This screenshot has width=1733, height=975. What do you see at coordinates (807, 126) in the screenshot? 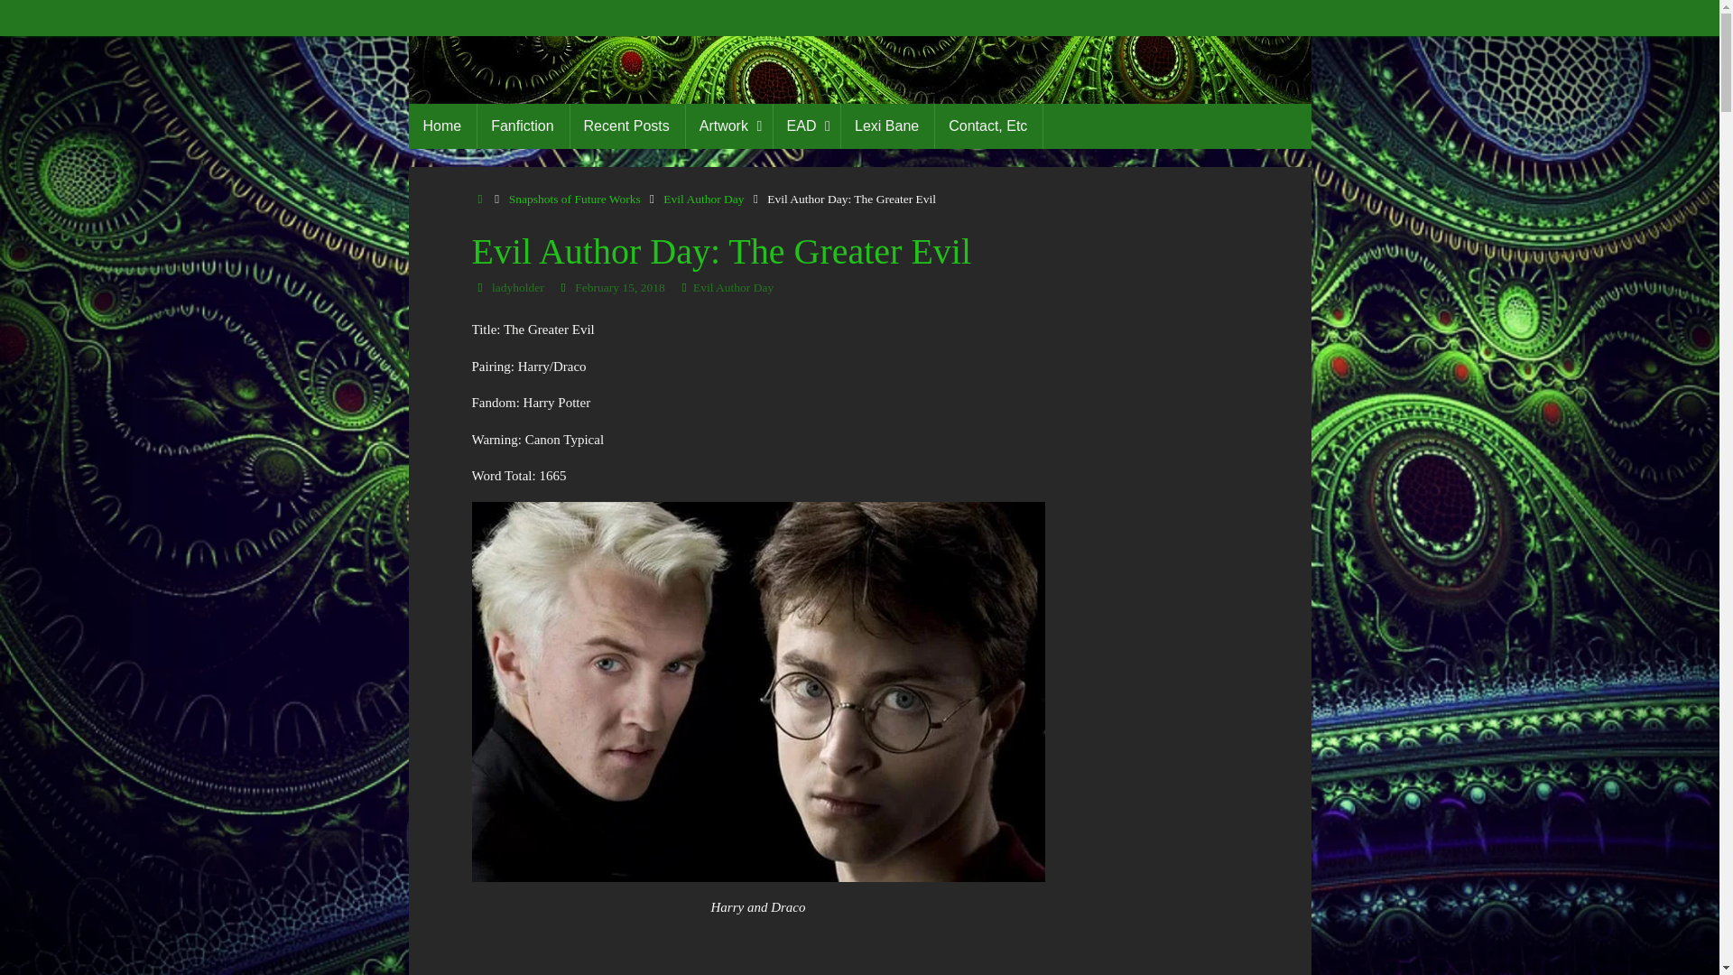
I see `EAD` at bounding box center [807, 126].